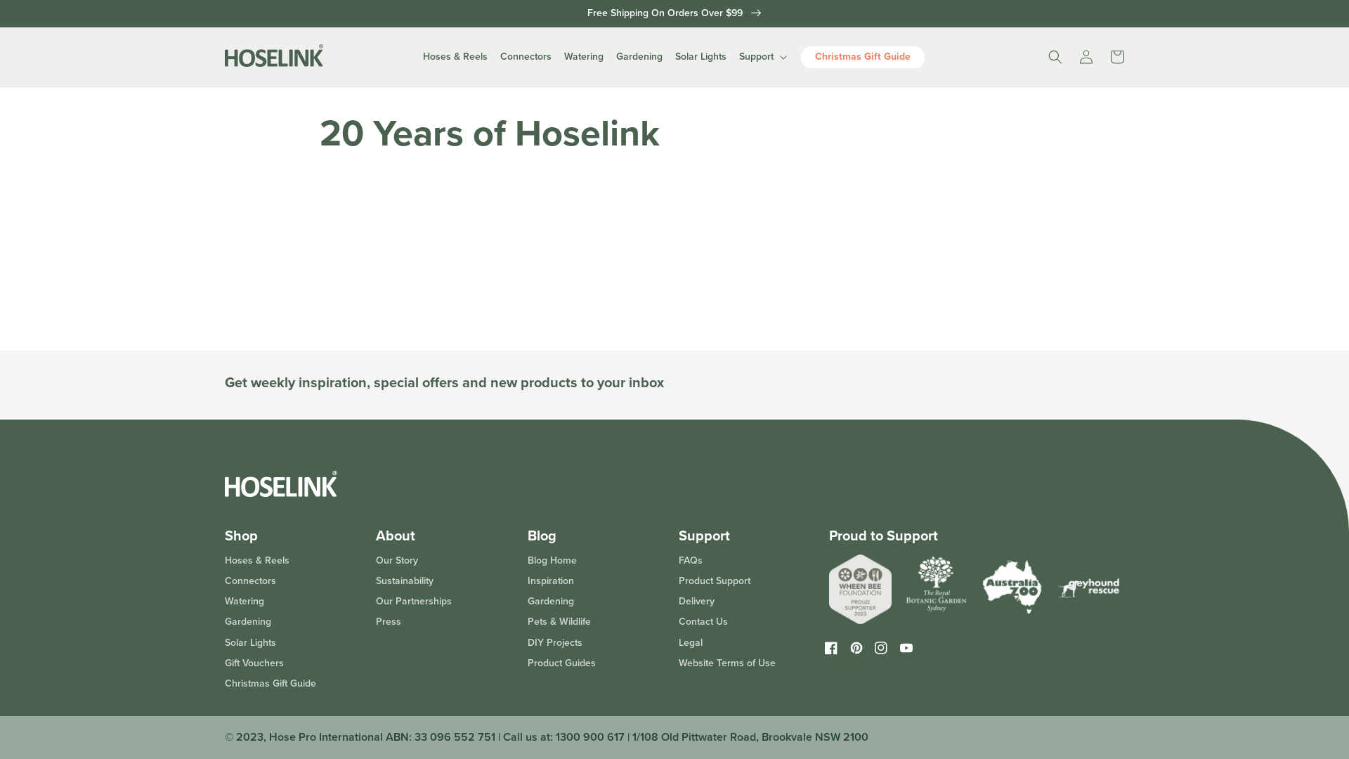 The image size is (1349, 759). I want to click on Christmas Gift Guide, so click(271, 684).